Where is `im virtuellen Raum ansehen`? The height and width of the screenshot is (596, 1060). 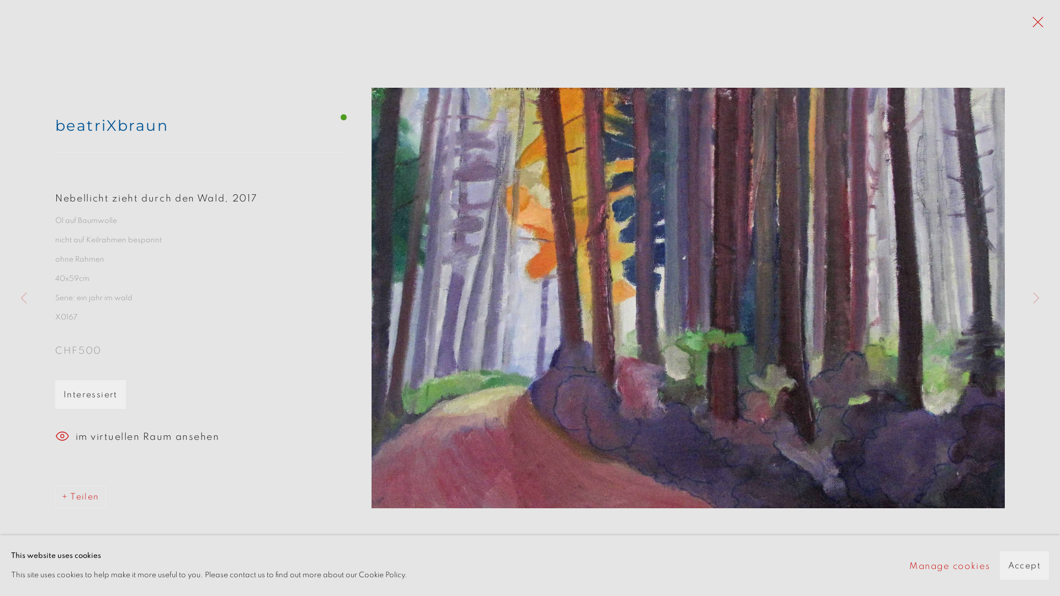
im virtuellen Raum ansehen is located at coordinates (194, 437).